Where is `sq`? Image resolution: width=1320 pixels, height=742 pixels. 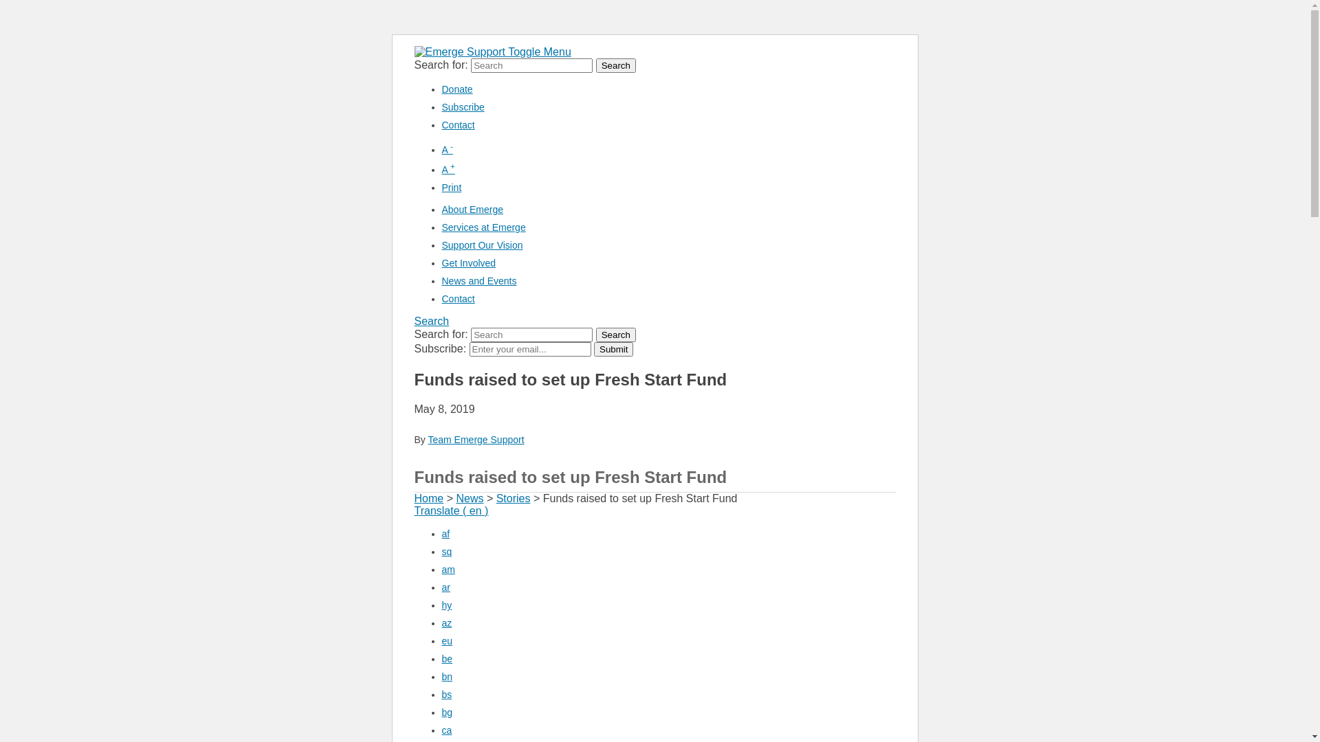
sq is located at coordinates (447, 552).